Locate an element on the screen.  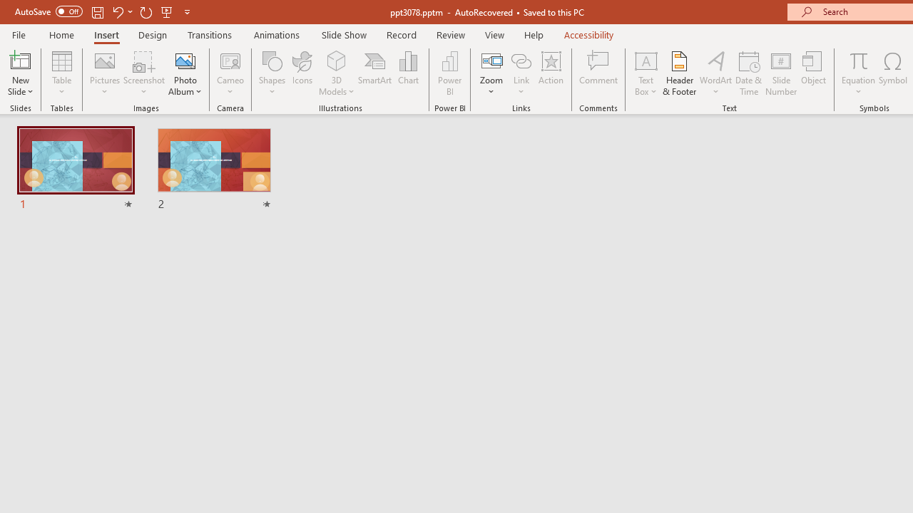
Power BI is located at coordinates (449, 73).